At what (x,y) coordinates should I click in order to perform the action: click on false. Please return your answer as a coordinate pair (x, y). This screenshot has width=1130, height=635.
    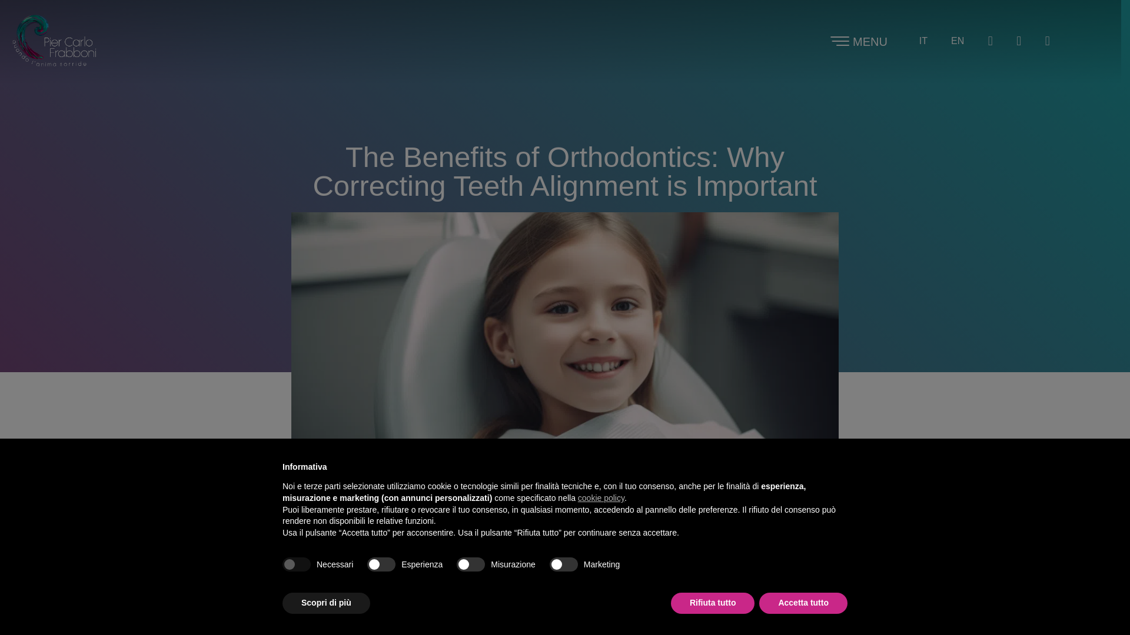
    Looking at the image, I should click on (563, 564).